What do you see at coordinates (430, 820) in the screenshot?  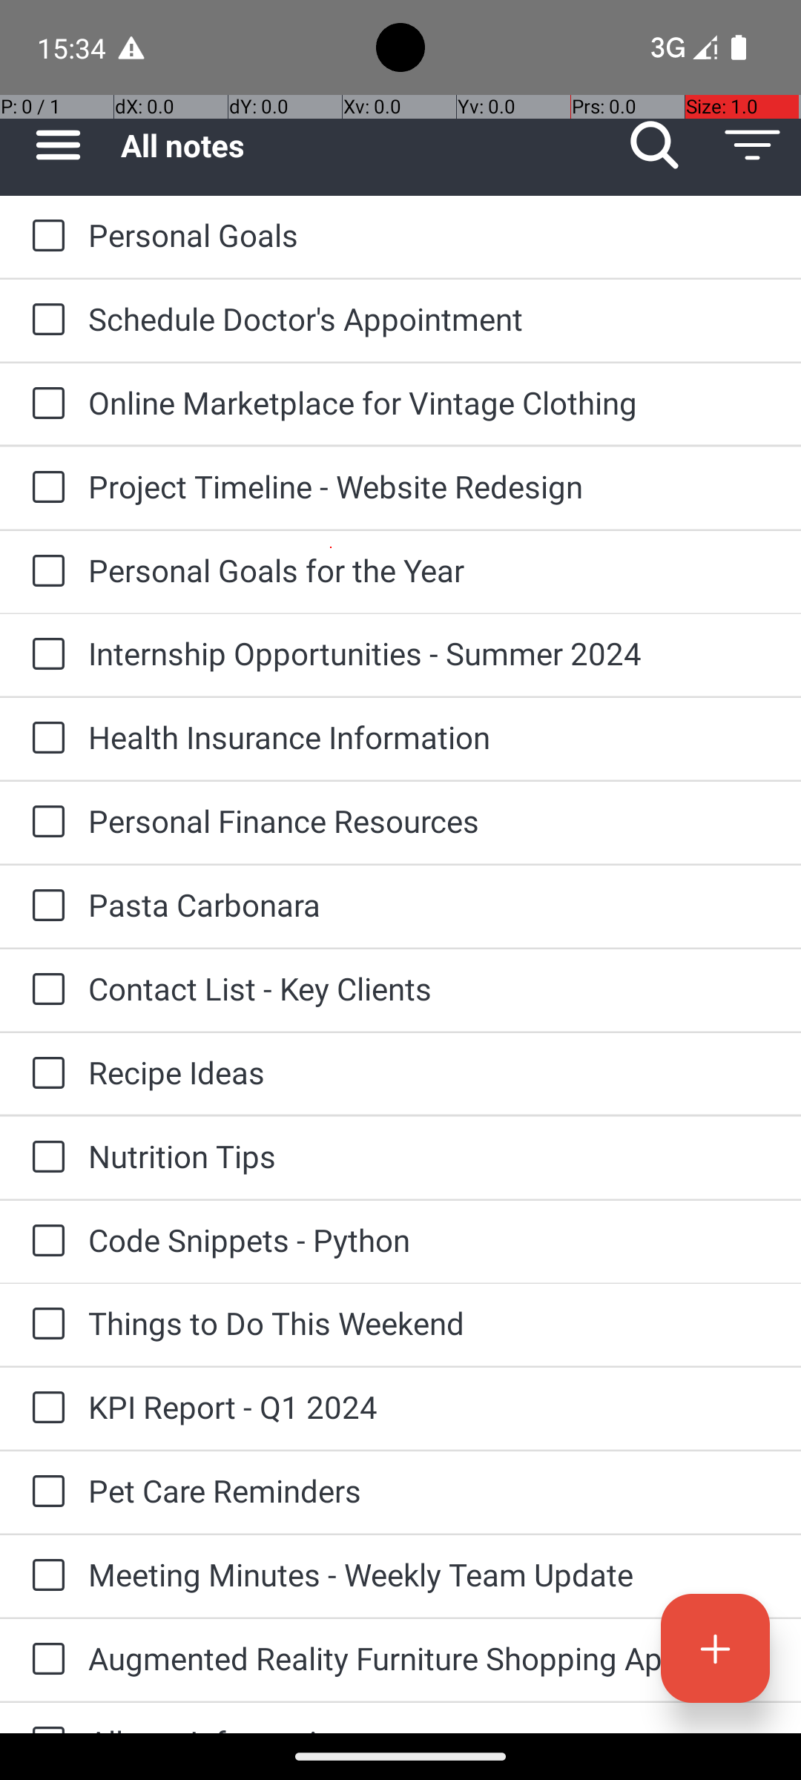 I see `Personal Finance Resources` at bounding box center [430, 820].